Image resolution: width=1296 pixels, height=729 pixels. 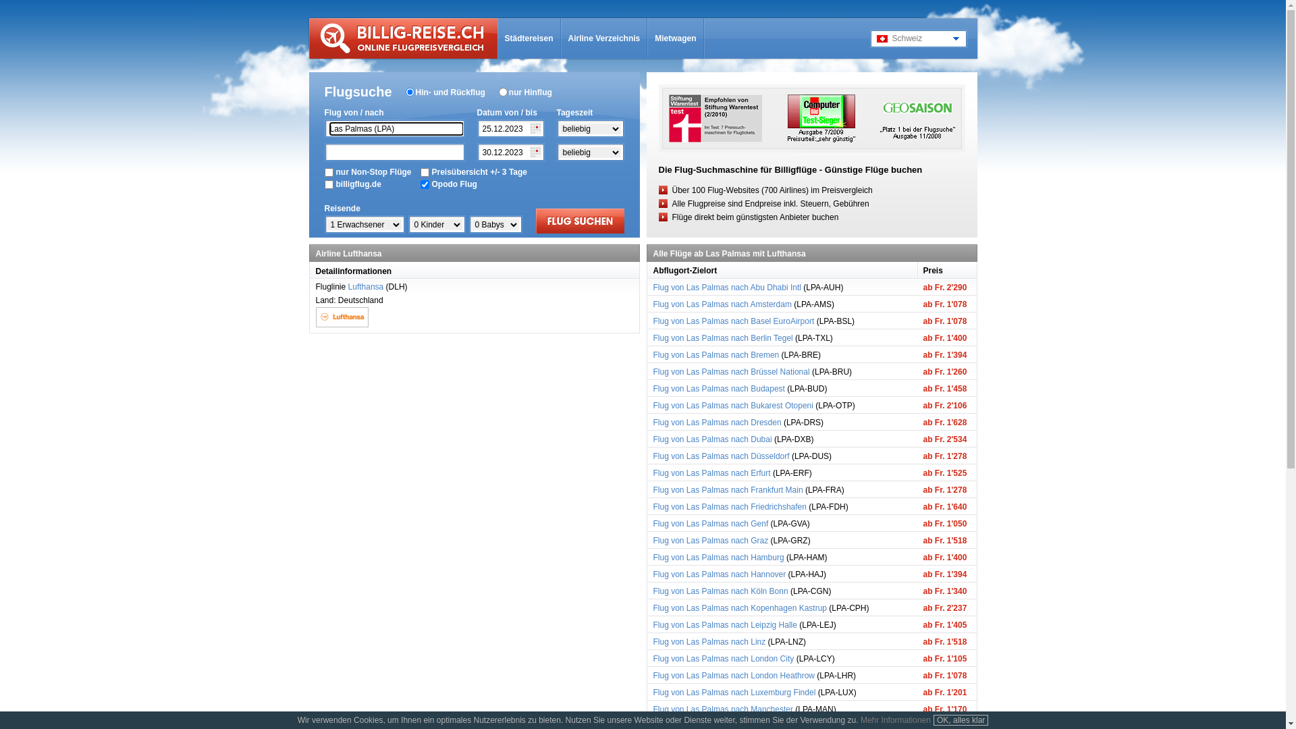 What do you see at coordinates (724, 709) in the screenshot?
I see `Flug von Las Palmas nach Manchester` at bounding box center [724, 709].